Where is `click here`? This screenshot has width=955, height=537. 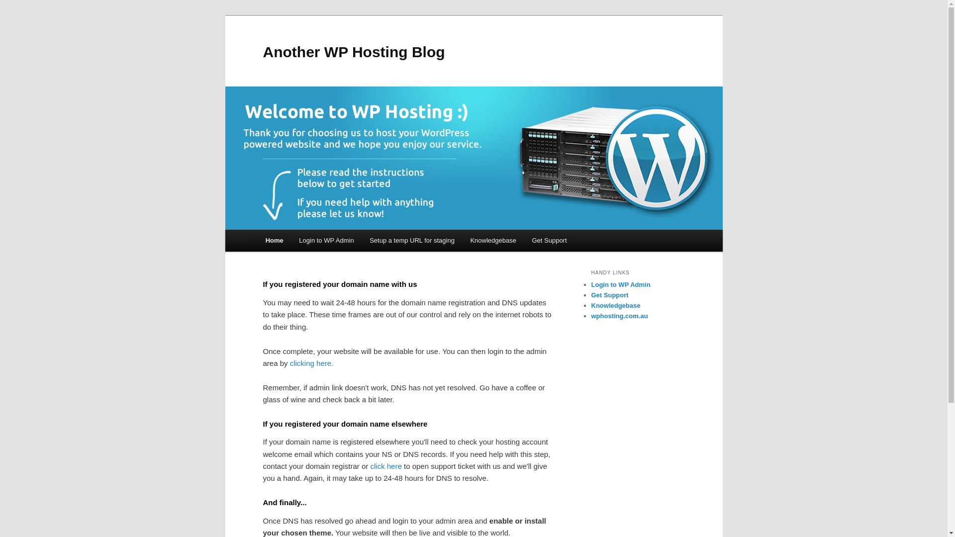 click here is located at coordinates (386, 466).